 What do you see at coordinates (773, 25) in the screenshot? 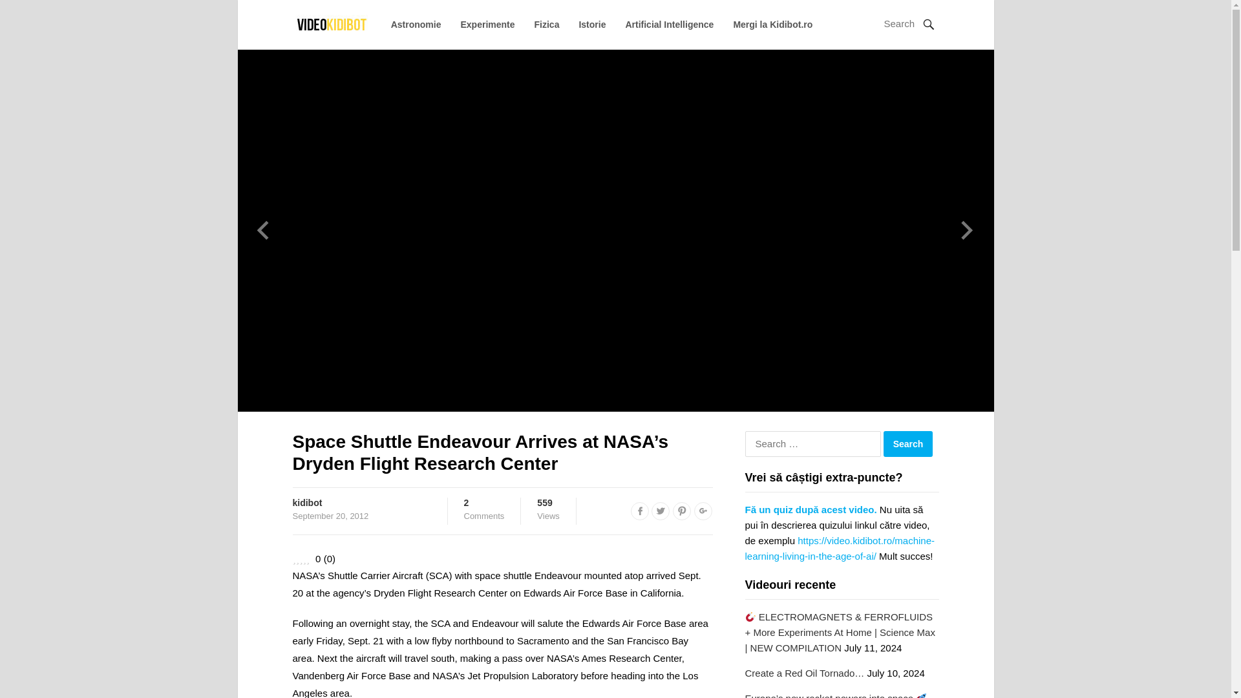
I see `Mergi la Kidibot.ro` at bounding box center [773, 25].